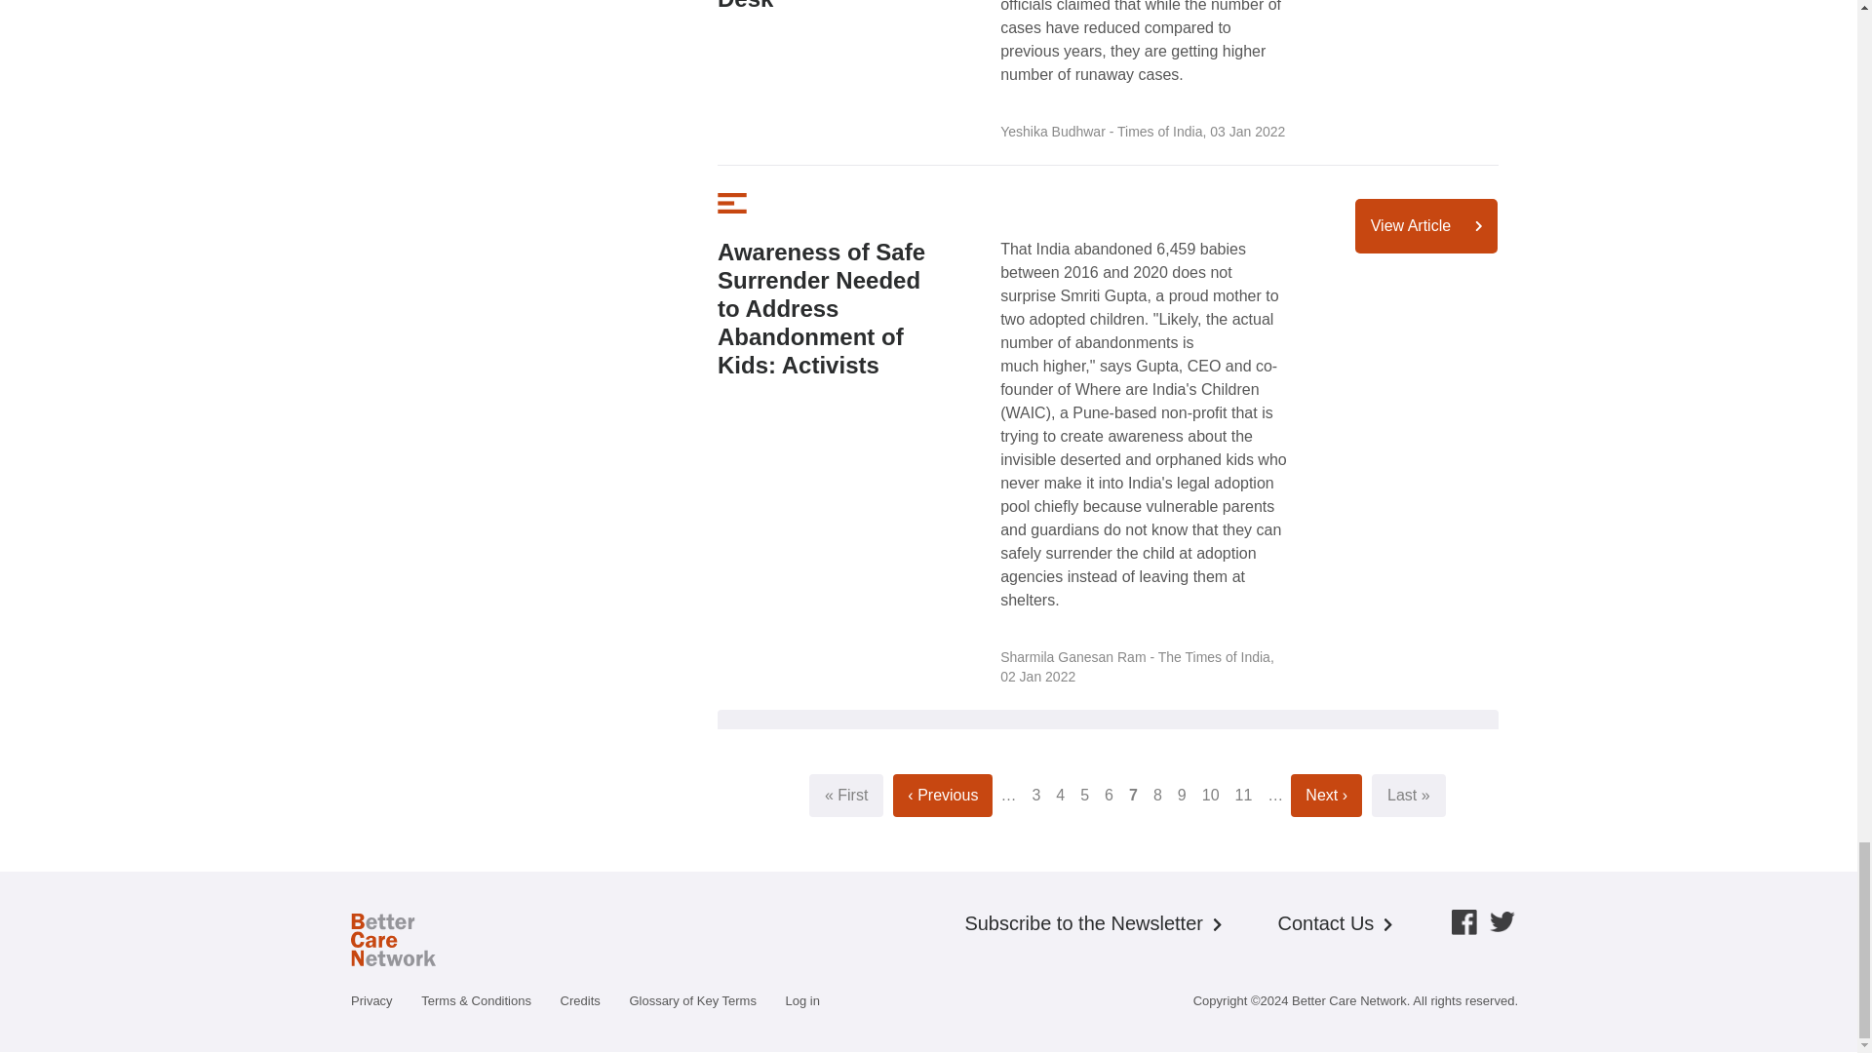  What do you see at coordinates (1244, 795) in the screenshot?
I see `Go to page 11` at bounding box center [1244, 795].